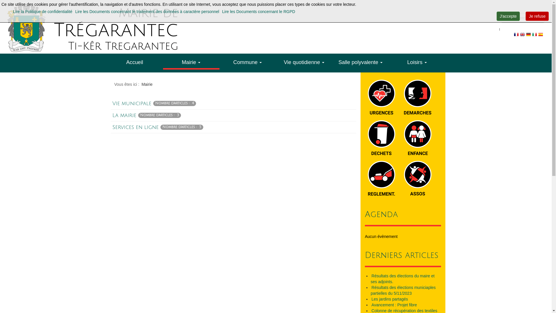 The image size is (556, 313). Describe the element at coordinates (418, 178) in the screenshot. I see `Associations` at that location.